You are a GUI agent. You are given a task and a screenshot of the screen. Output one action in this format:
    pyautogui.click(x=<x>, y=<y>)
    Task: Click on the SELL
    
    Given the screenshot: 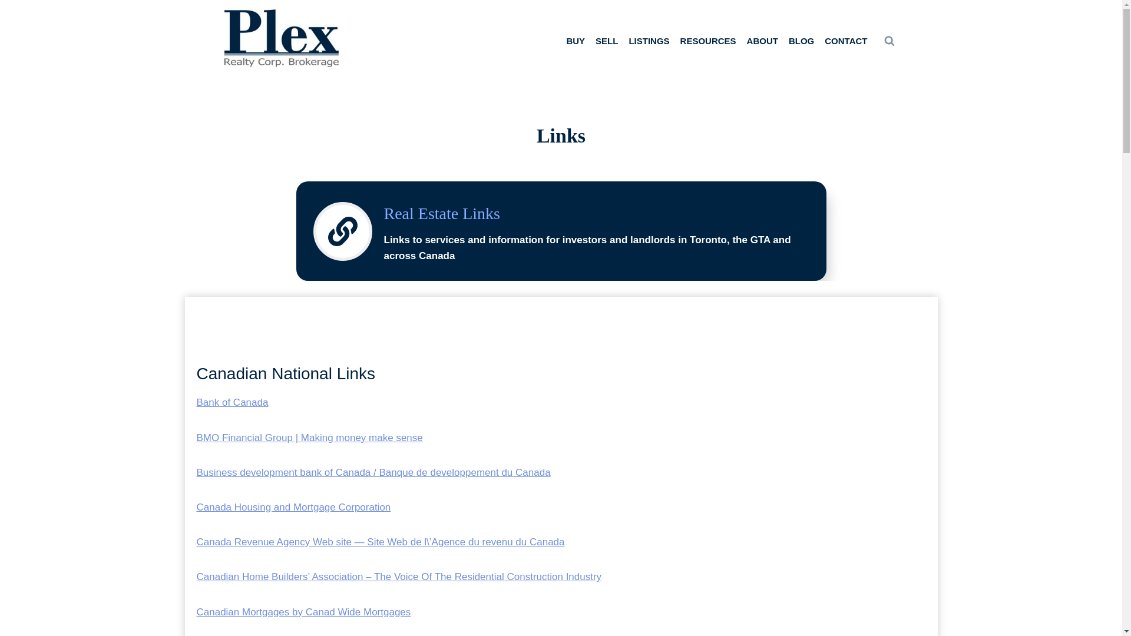 What is the action you would take?
    pyautogui.click(x=607, y=41)
    